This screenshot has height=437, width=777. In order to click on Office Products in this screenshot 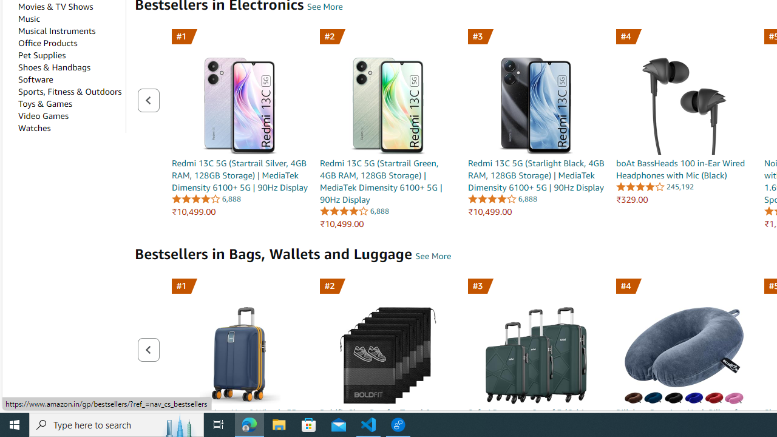, I will do `click(47, 42)`.